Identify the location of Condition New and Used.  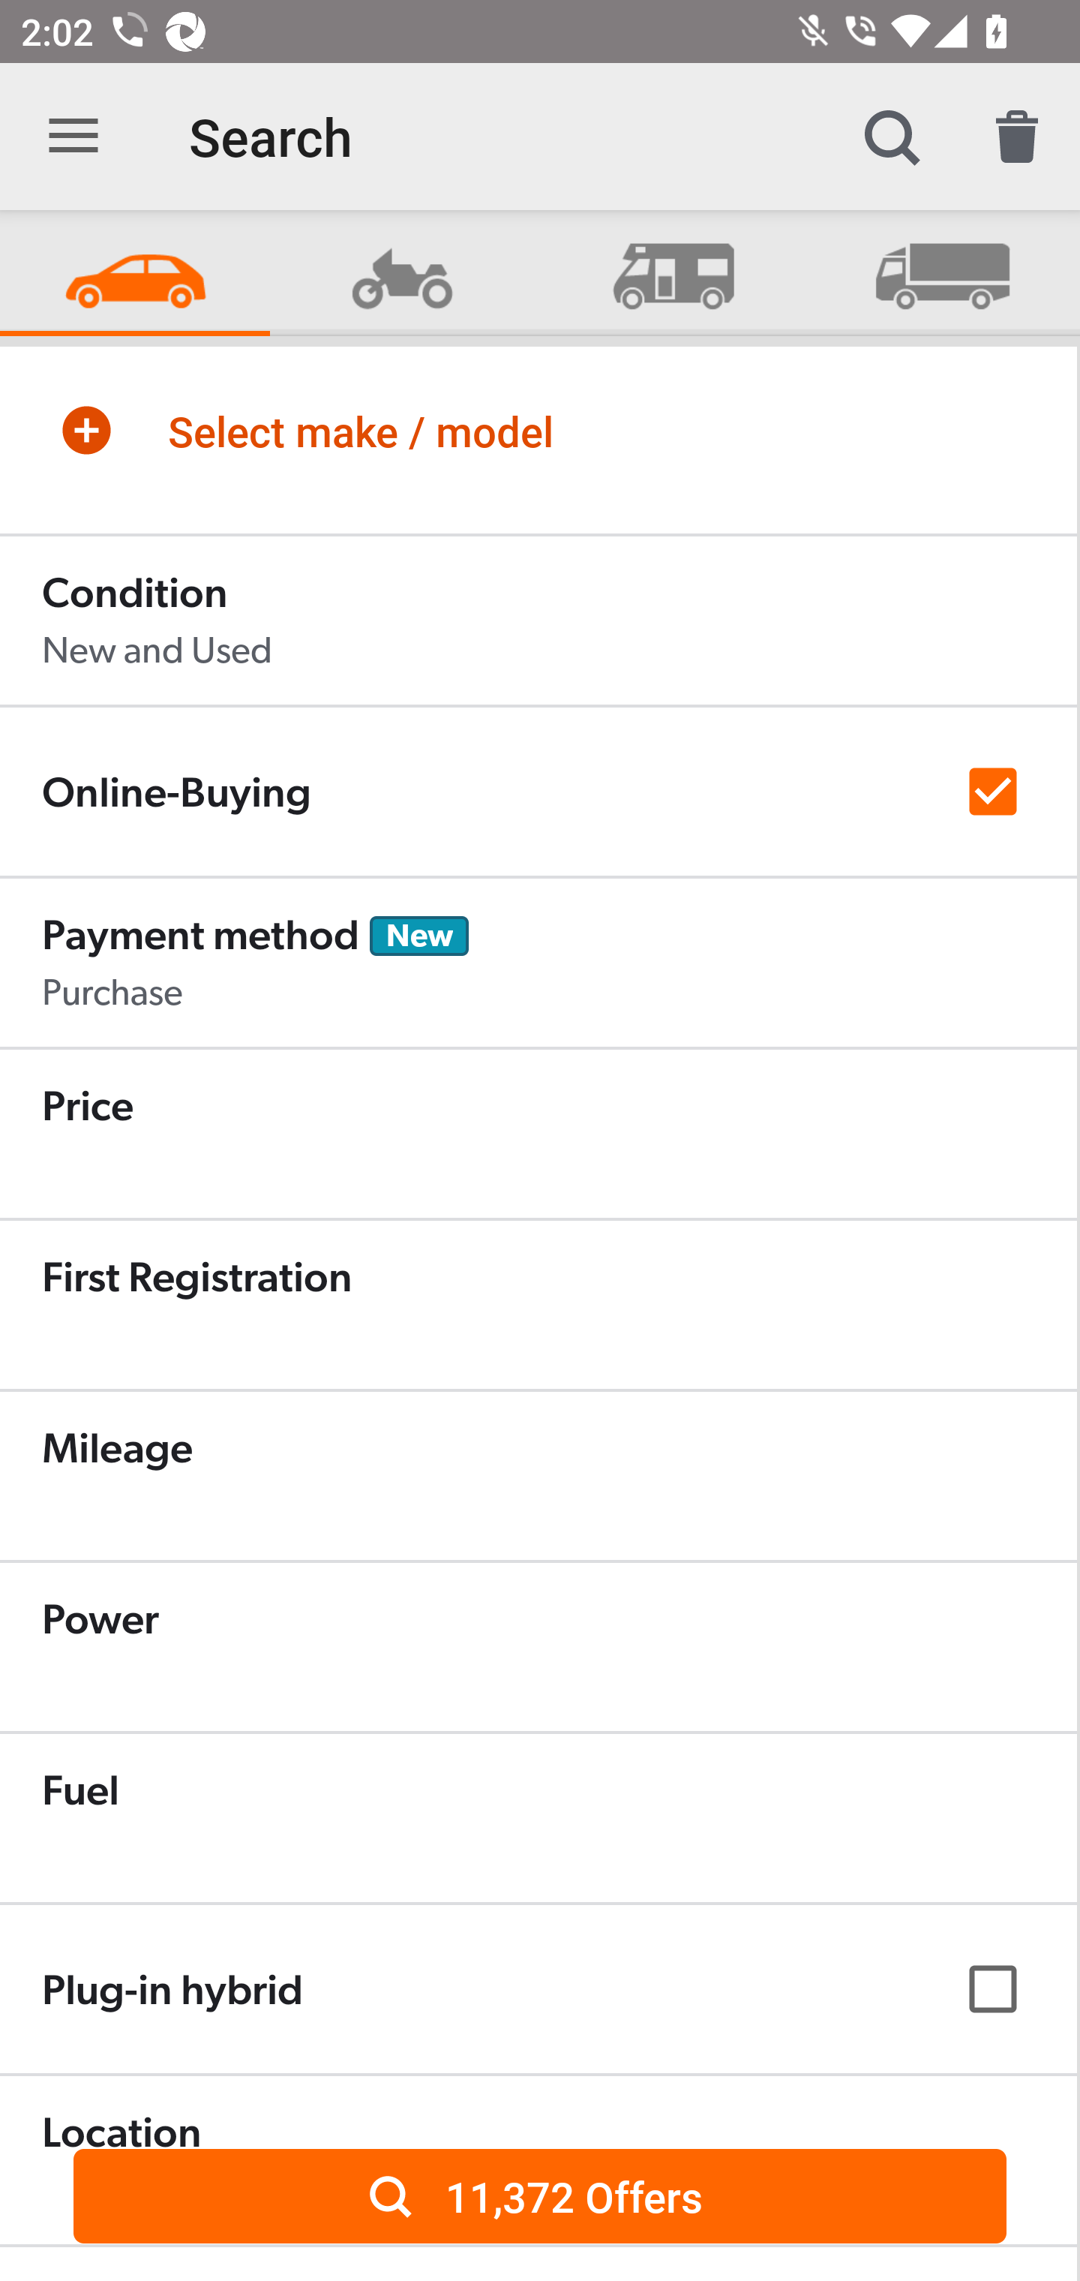
(538, 620).